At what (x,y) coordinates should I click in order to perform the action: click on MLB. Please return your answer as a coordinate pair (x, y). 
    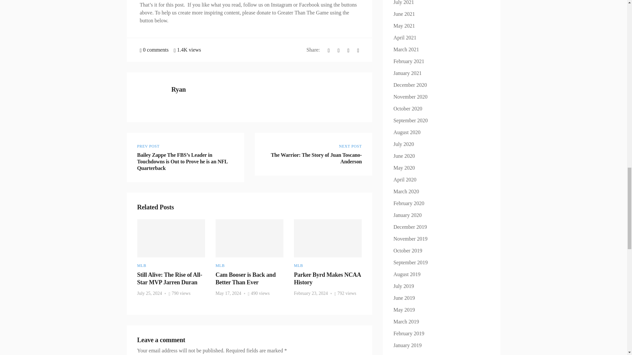
    Looking at the image, I should click on (142, 266).